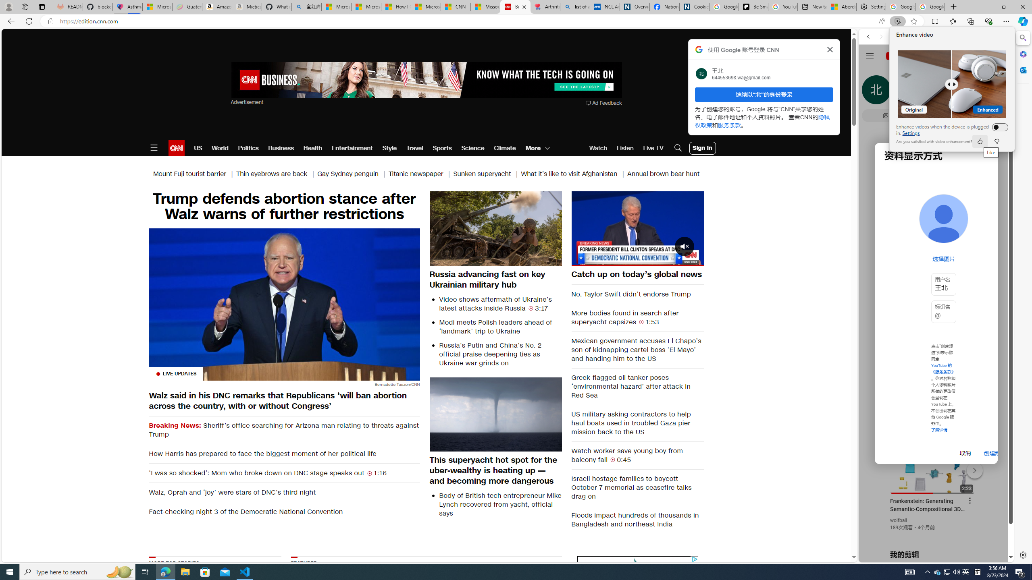 This screenshot has height=580, width=1032. What do you see at coordinates (972, 468) in the screenshot?
I see `Actions for this site` at bounding box center [972, 468].